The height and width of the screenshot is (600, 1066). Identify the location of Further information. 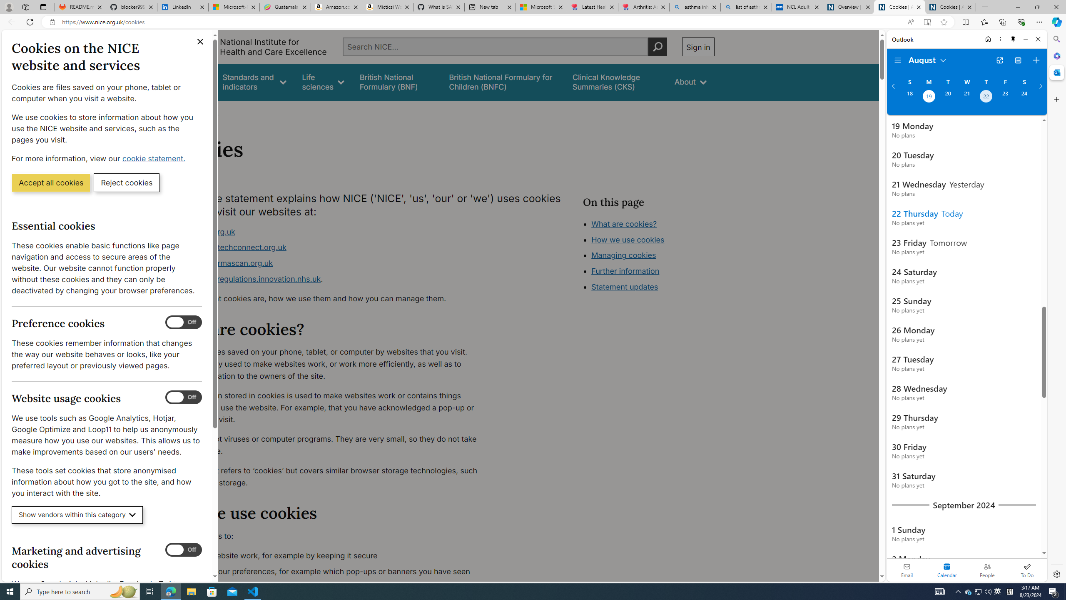
(625, 271).